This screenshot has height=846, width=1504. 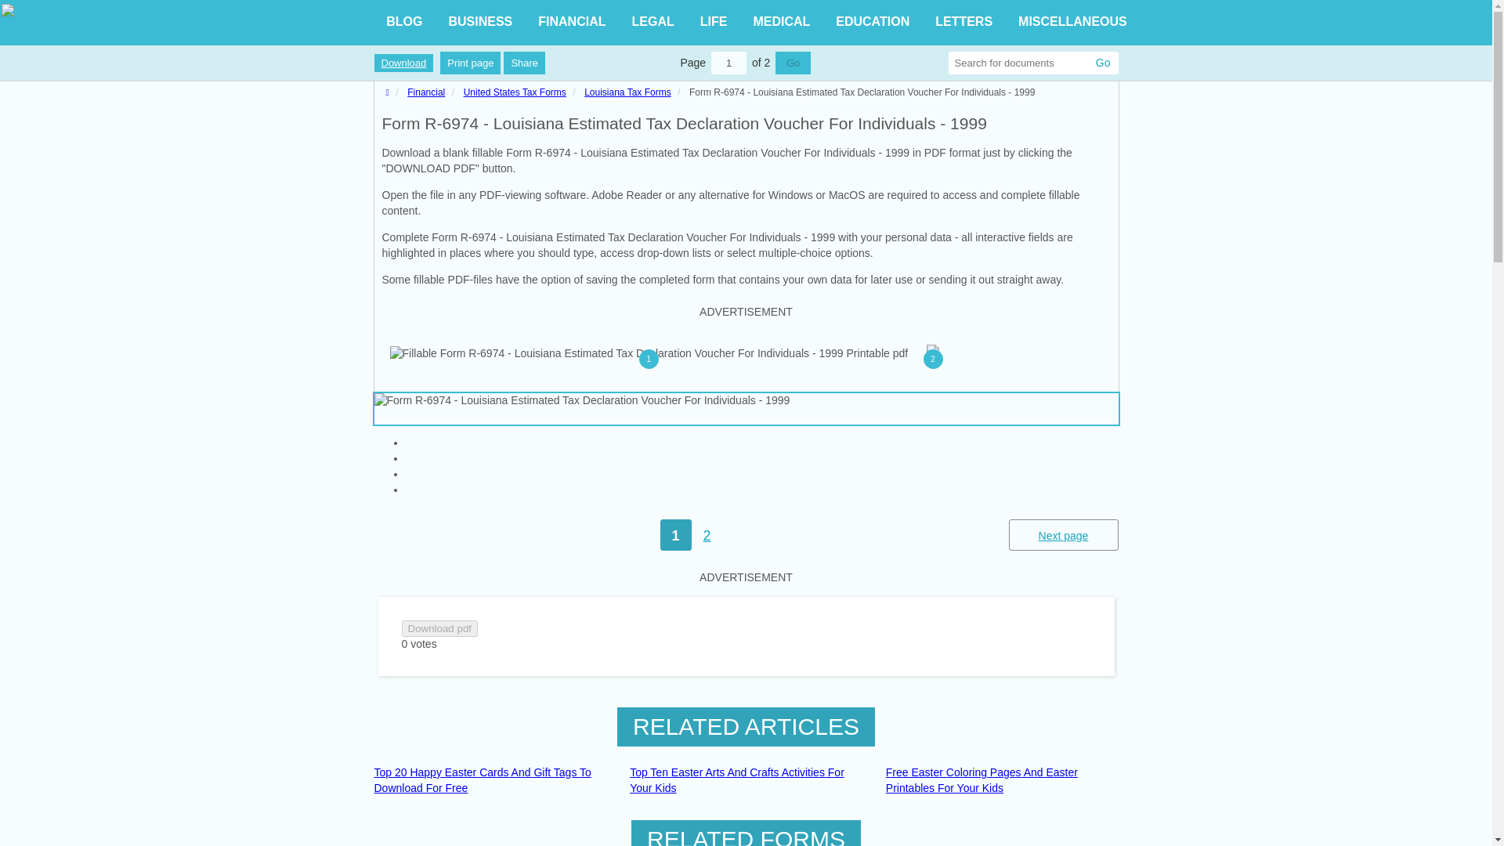 What do you see at coordinates (649, 362) in the screenshot?
I see `1` at bounding box center [649, 362].